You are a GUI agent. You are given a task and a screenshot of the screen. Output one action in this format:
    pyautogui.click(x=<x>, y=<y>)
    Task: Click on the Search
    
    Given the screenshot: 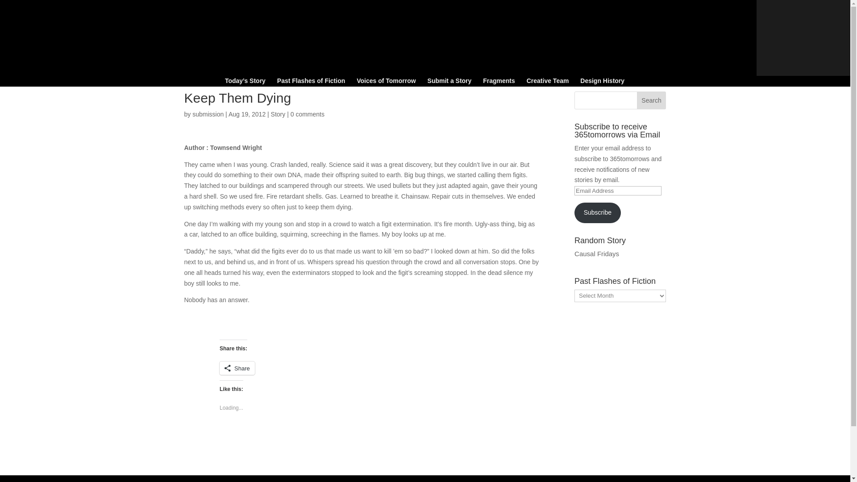 What is the action you would take?
    pyautogui.click(x=652, y=100)
    